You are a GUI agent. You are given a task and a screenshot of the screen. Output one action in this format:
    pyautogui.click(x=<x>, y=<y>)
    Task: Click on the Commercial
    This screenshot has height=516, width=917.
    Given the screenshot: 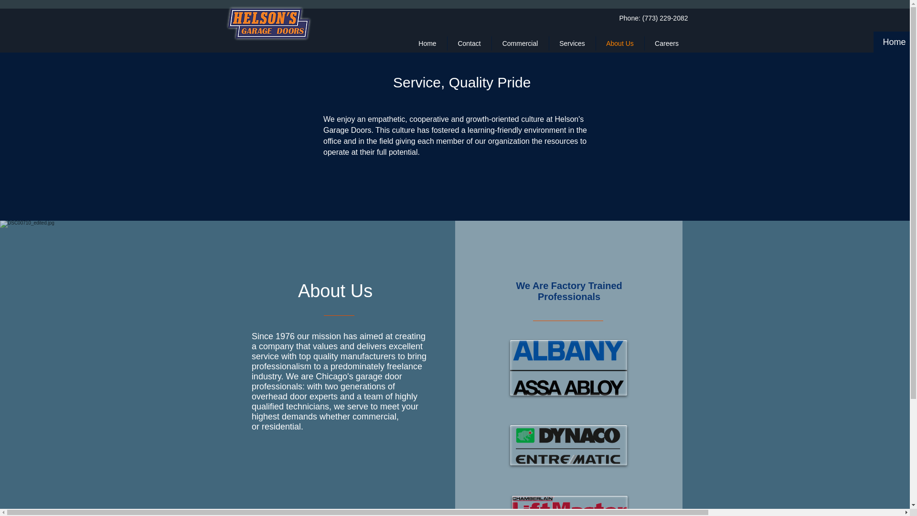 What is the action you would take?
    pyautogui.click(x=520, y=43)
    